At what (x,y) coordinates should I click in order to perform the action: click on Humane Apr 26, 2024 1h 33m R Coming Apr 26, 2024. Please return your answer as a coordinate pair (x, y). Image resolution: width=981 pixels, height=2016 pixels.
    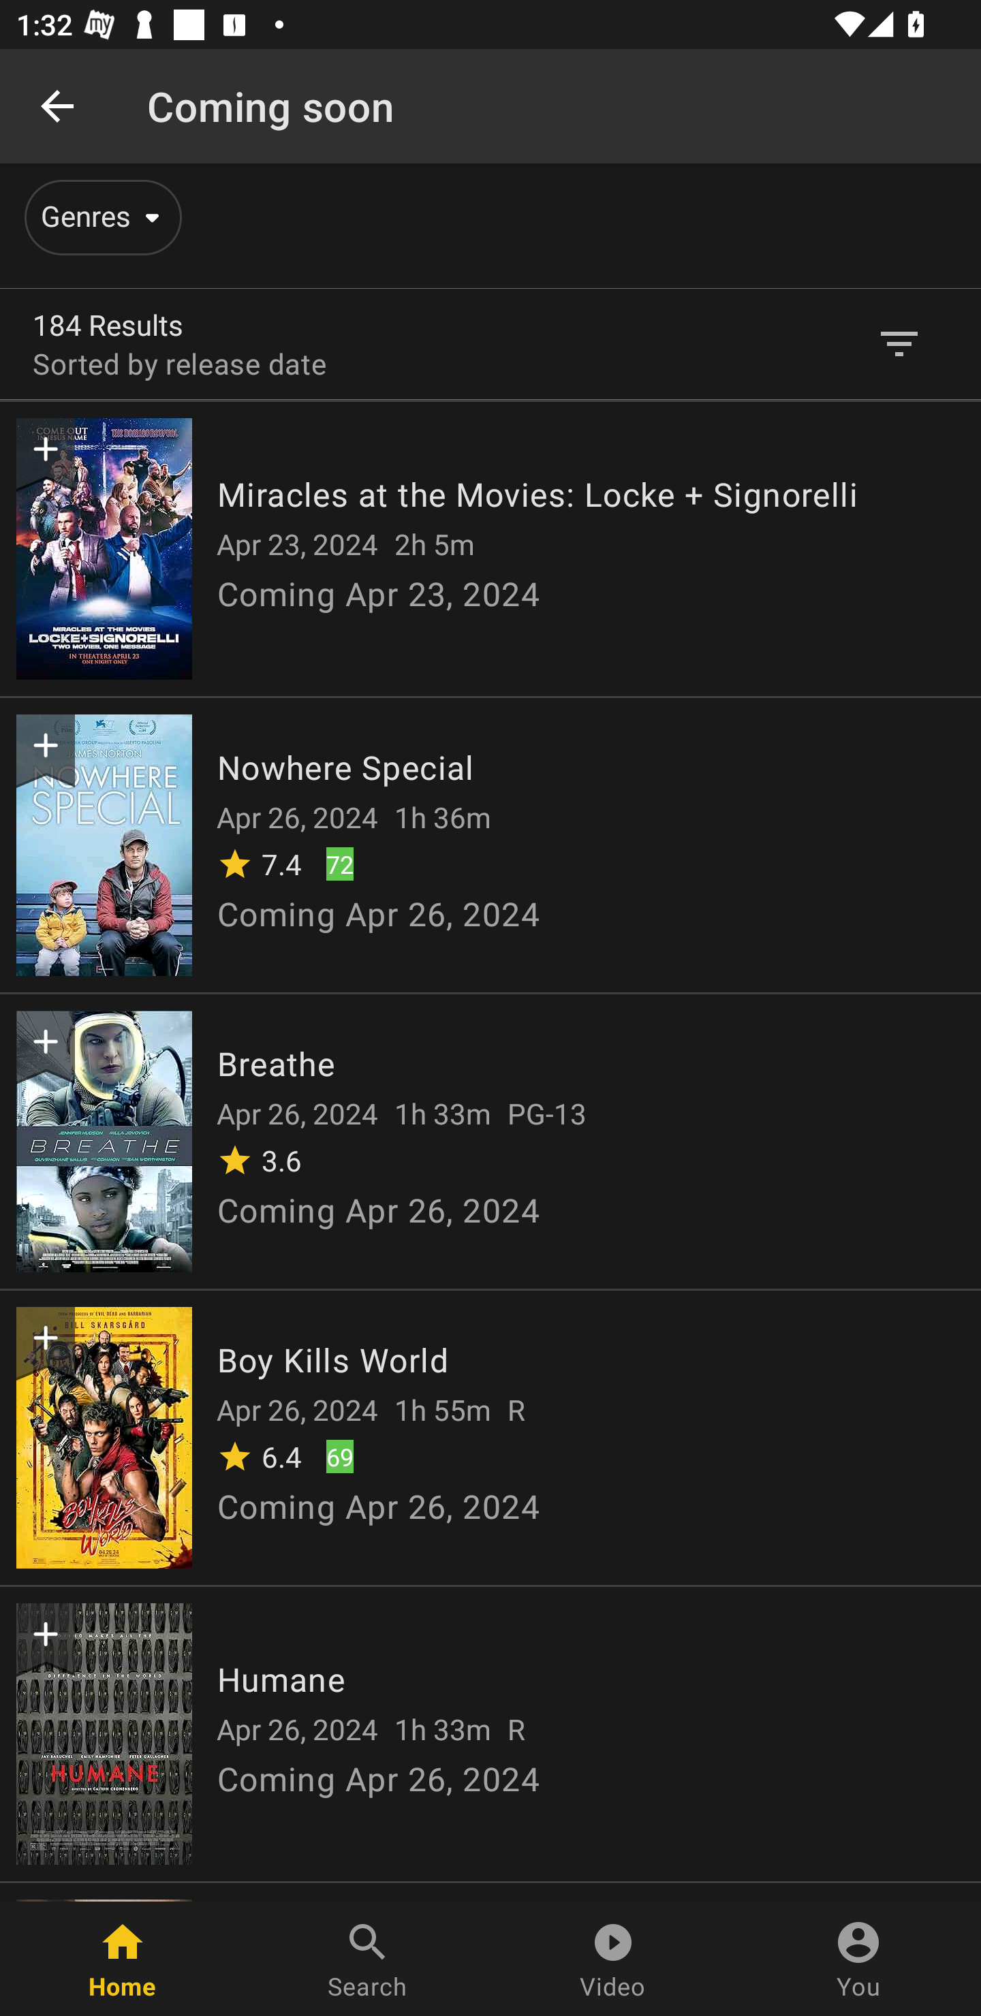
    Looking at the image, I should click on (490, 1733).